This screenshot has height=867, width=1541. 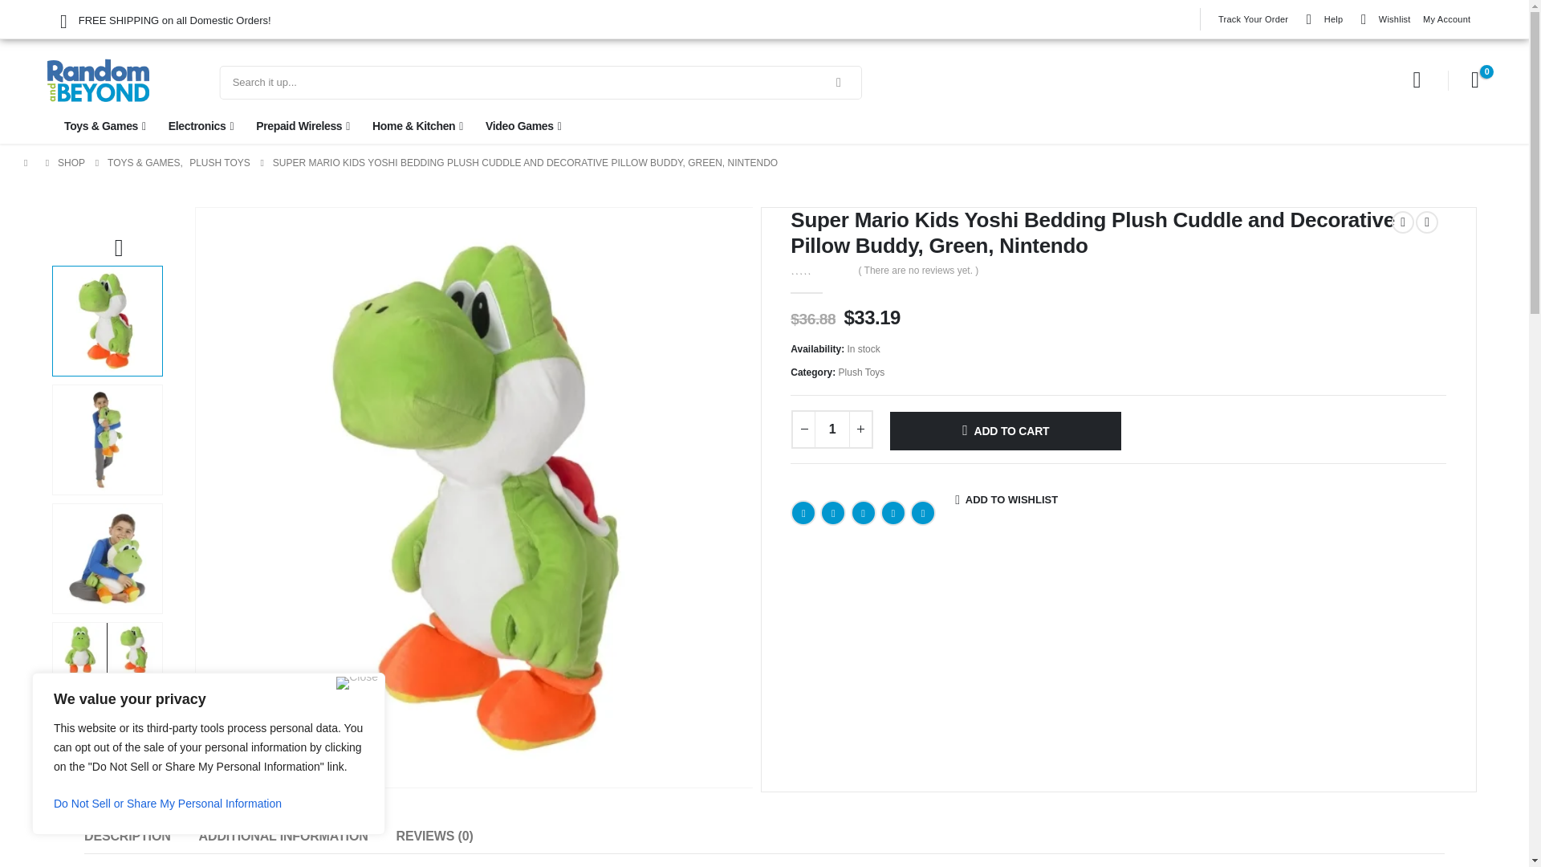 I want to click on Electronics, so click(x=201, y=125).